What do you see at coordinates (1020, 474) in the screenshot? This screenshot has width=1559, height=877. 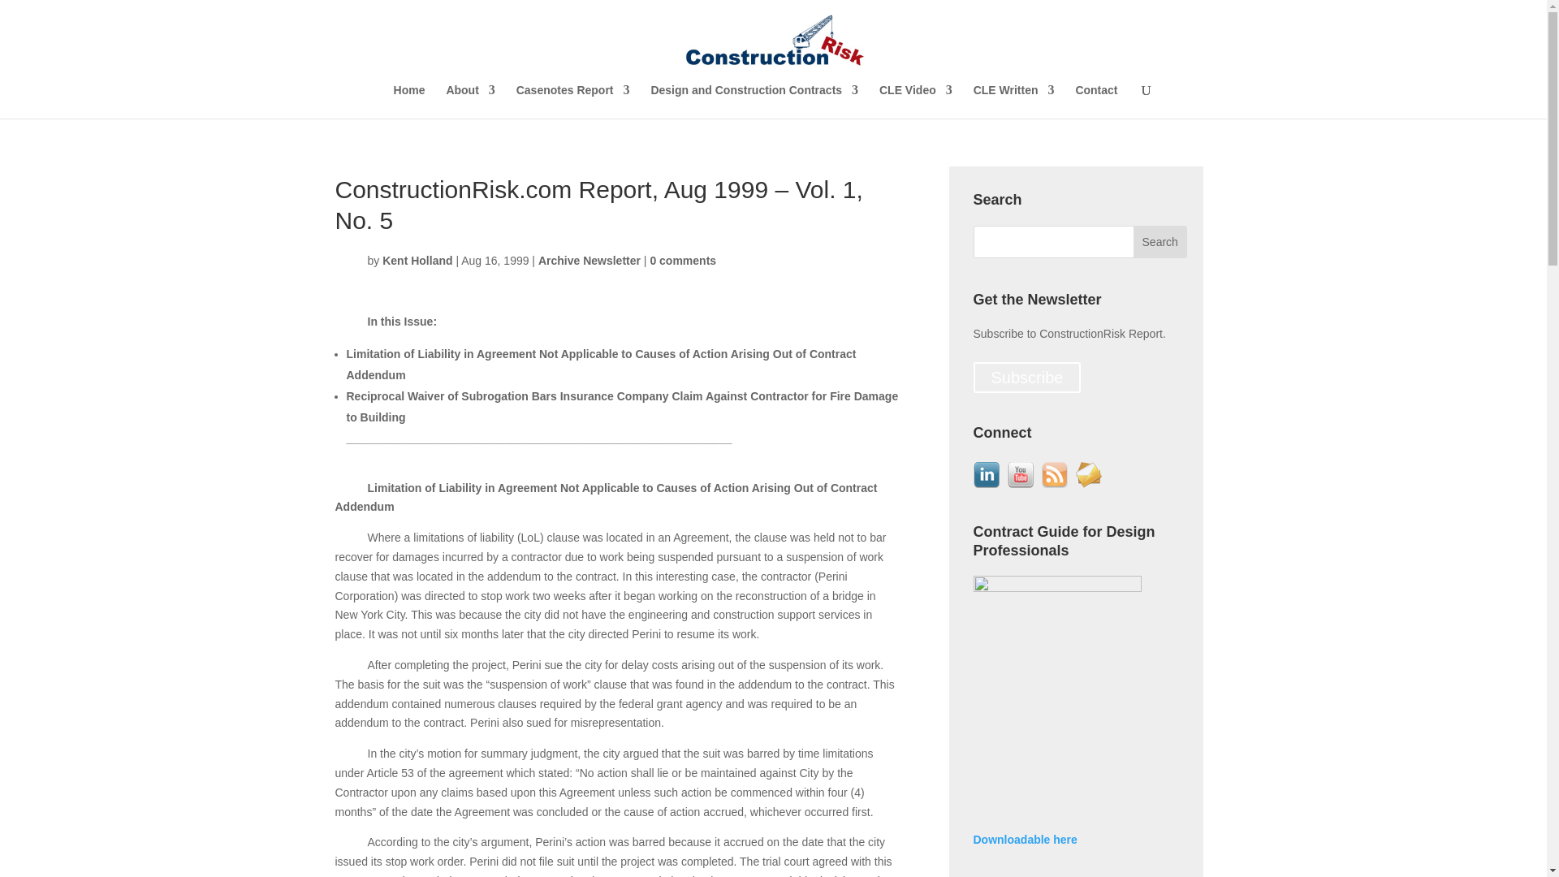 I see ` YouTube` at bounding box center [1020, 474].